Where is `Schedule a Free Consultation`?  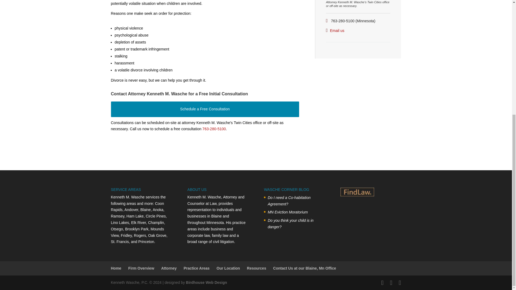 Schedule a Free Consultation is located at coordinates (205, 109).